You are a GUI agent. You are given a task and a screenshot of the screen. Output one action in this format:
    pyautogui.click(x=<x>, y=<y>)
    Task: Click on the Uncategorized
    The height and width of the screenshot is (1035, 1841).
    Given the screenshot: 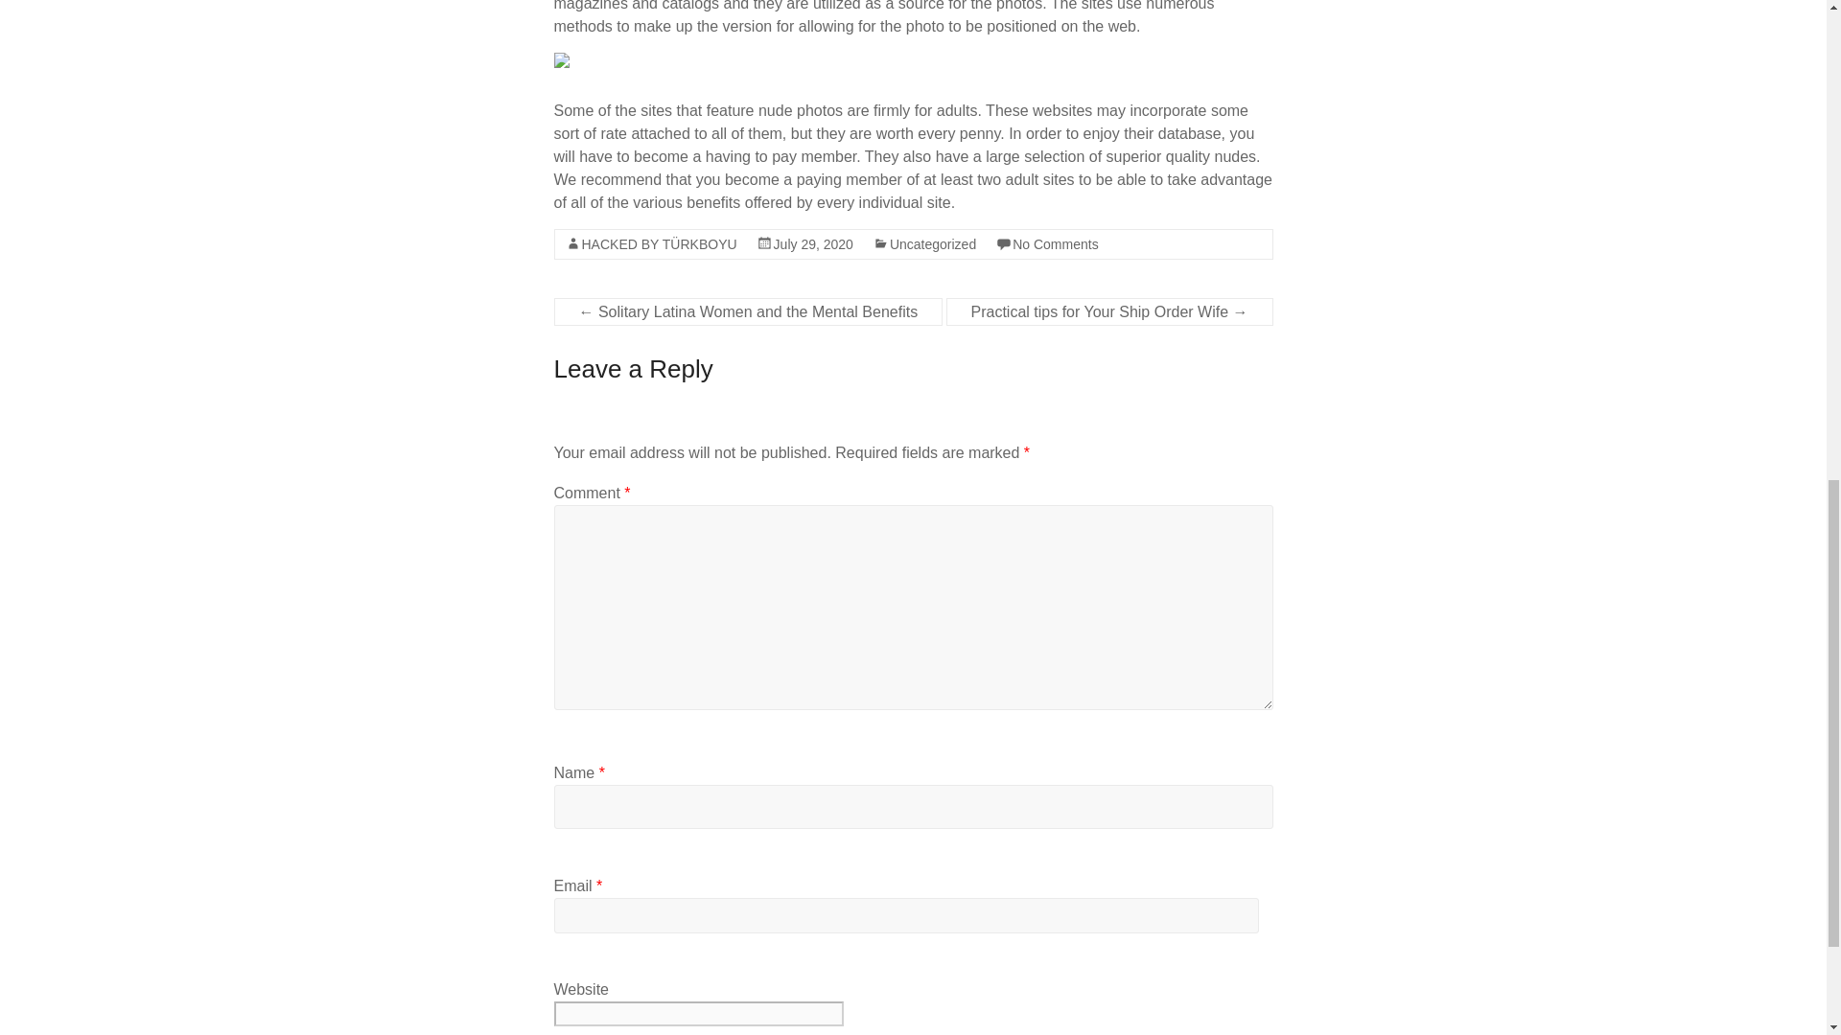 What is the action you would take?
    pyautogui.click(x=932, y=244)
    